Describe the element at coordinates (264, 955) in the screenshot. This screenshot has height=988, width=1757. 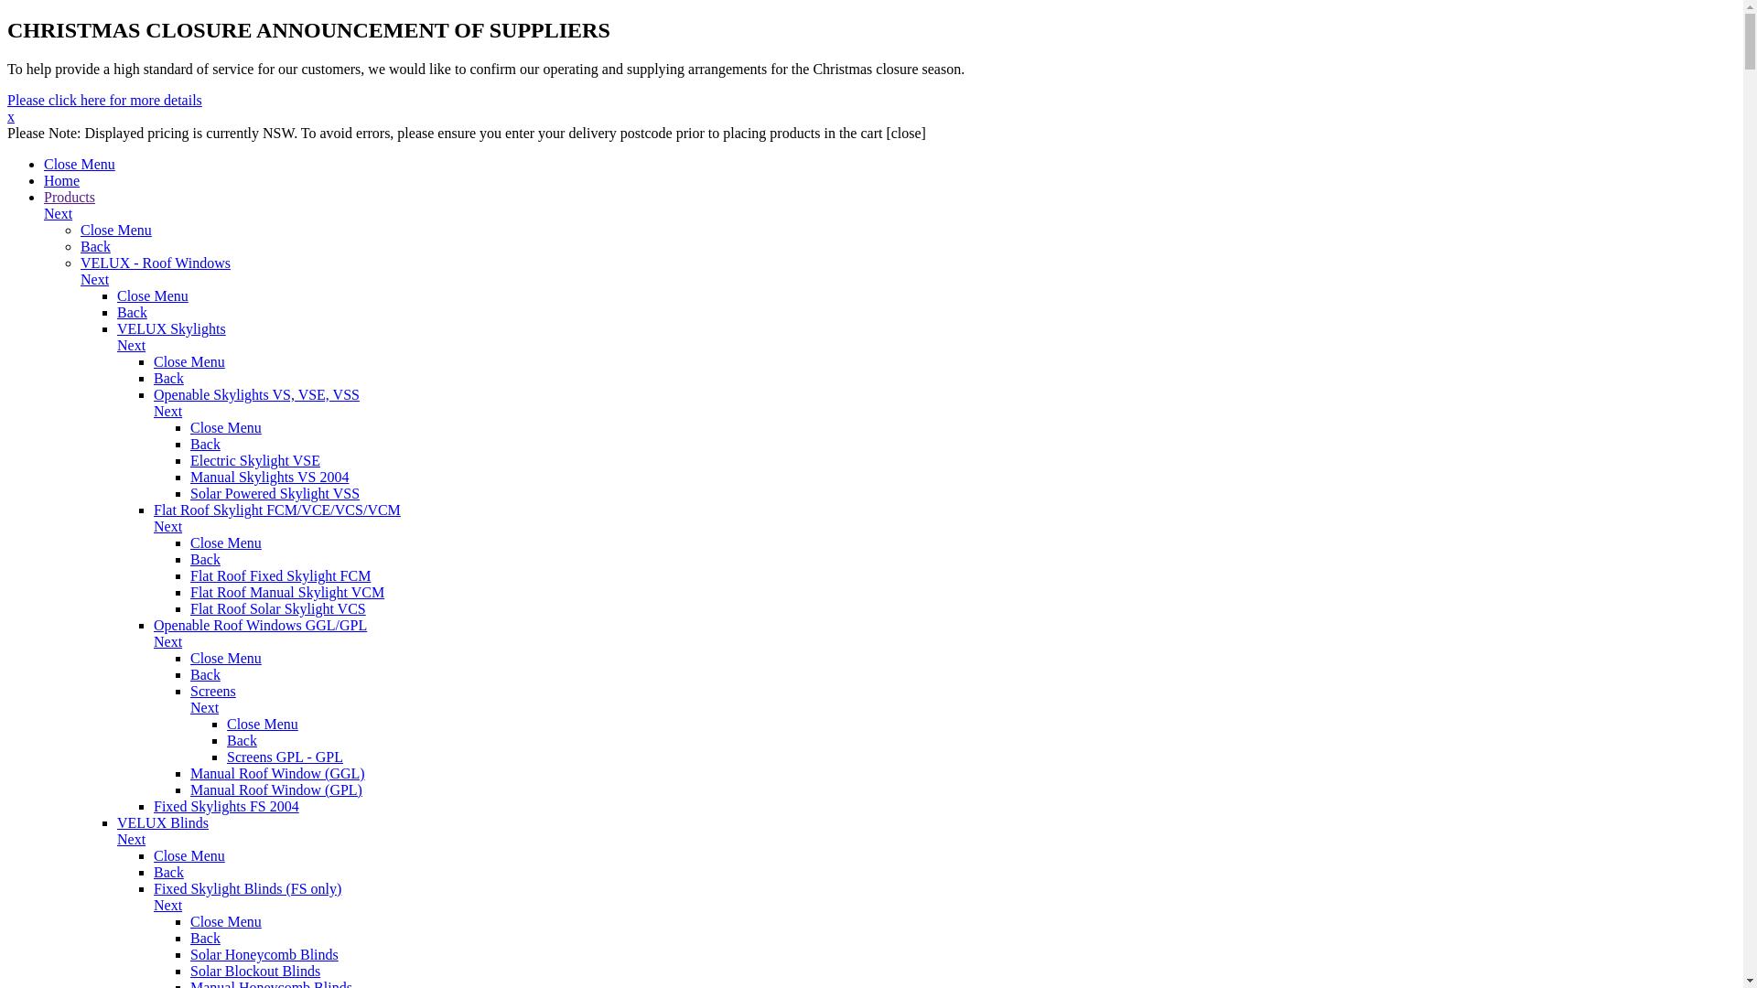
I see `Solar Honeycomb Blinds` at that location.